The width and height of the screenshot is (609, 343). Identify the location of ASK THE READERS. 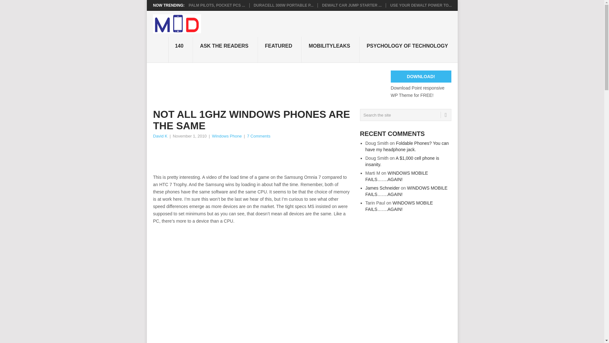
(226, 50).